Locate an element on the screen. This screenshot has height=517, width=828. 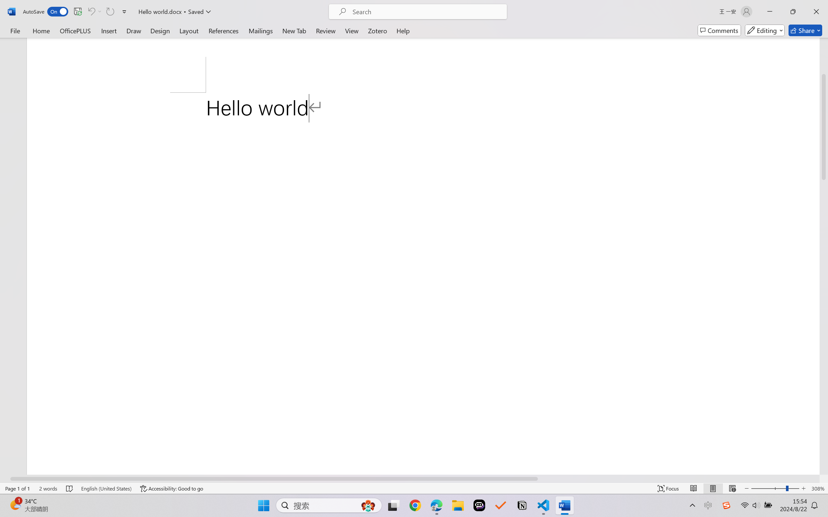
References is located at coordinates (224, 30).